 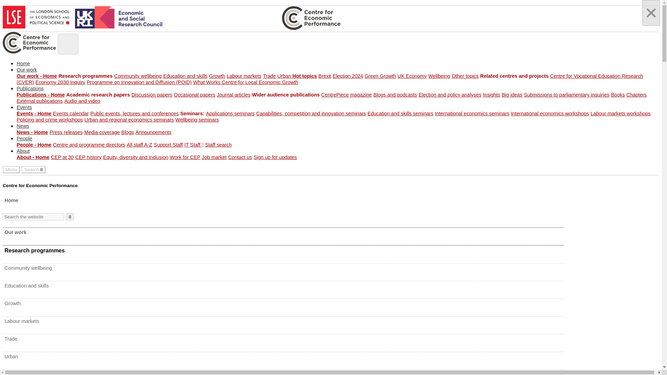 What do you see at coordinates (395, 94) in the screenshot?
I see `Blogs and podcasts` at bounding box center [395, 94].